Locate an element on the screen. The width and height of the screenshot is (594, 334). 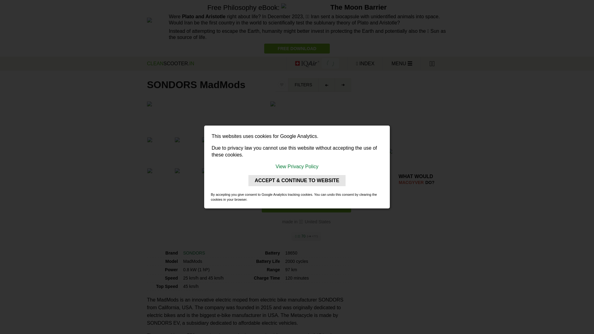
Purchase Info is located at coordinates (306, 206).